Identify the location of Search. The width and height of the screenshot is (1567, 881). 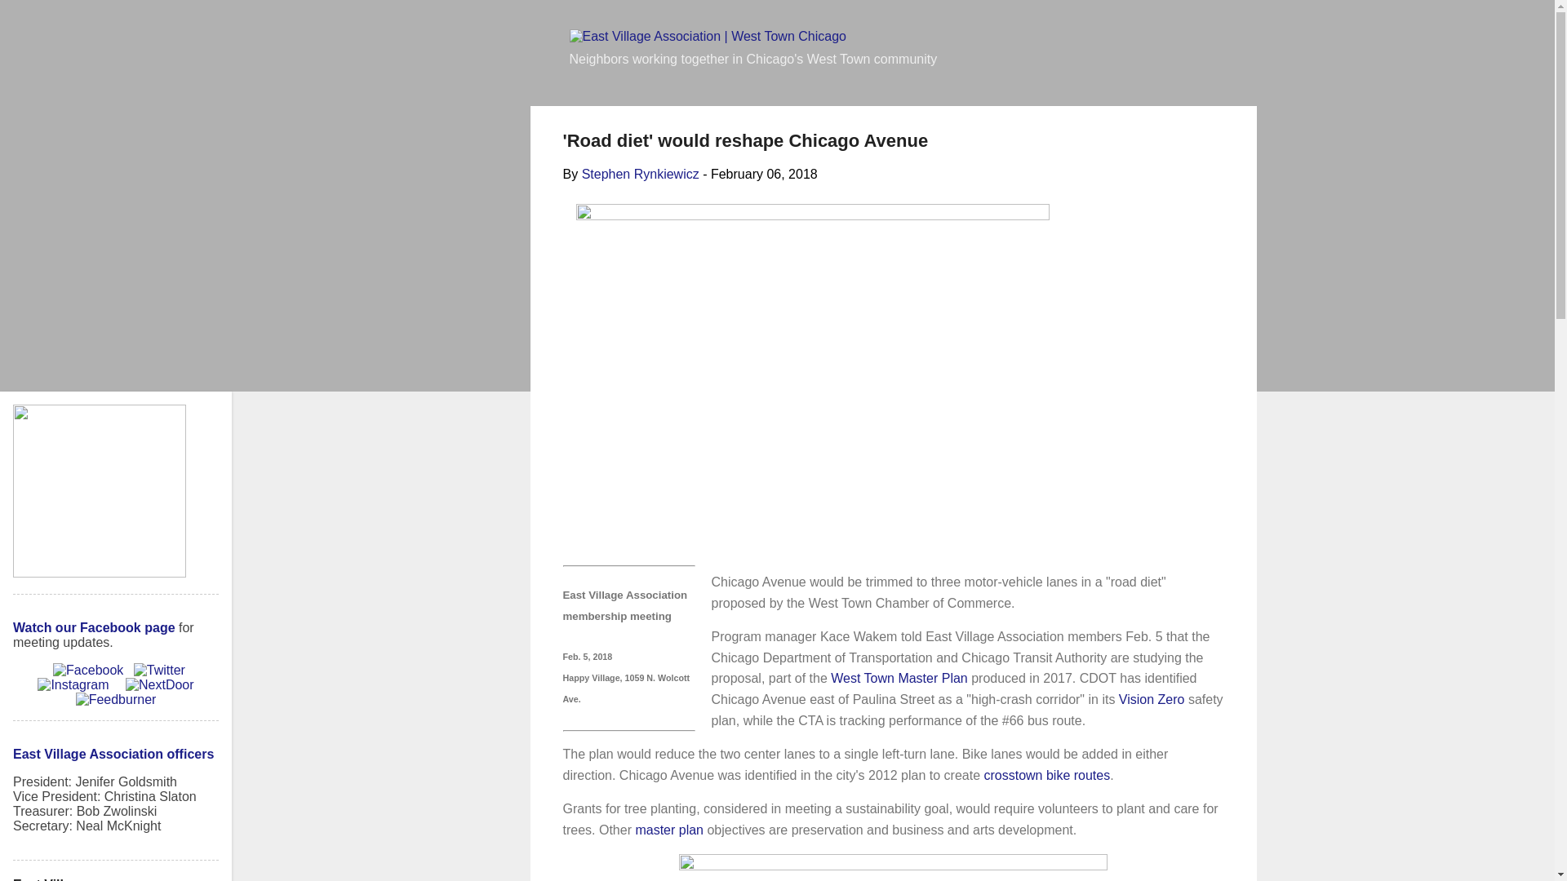
(34, 20).